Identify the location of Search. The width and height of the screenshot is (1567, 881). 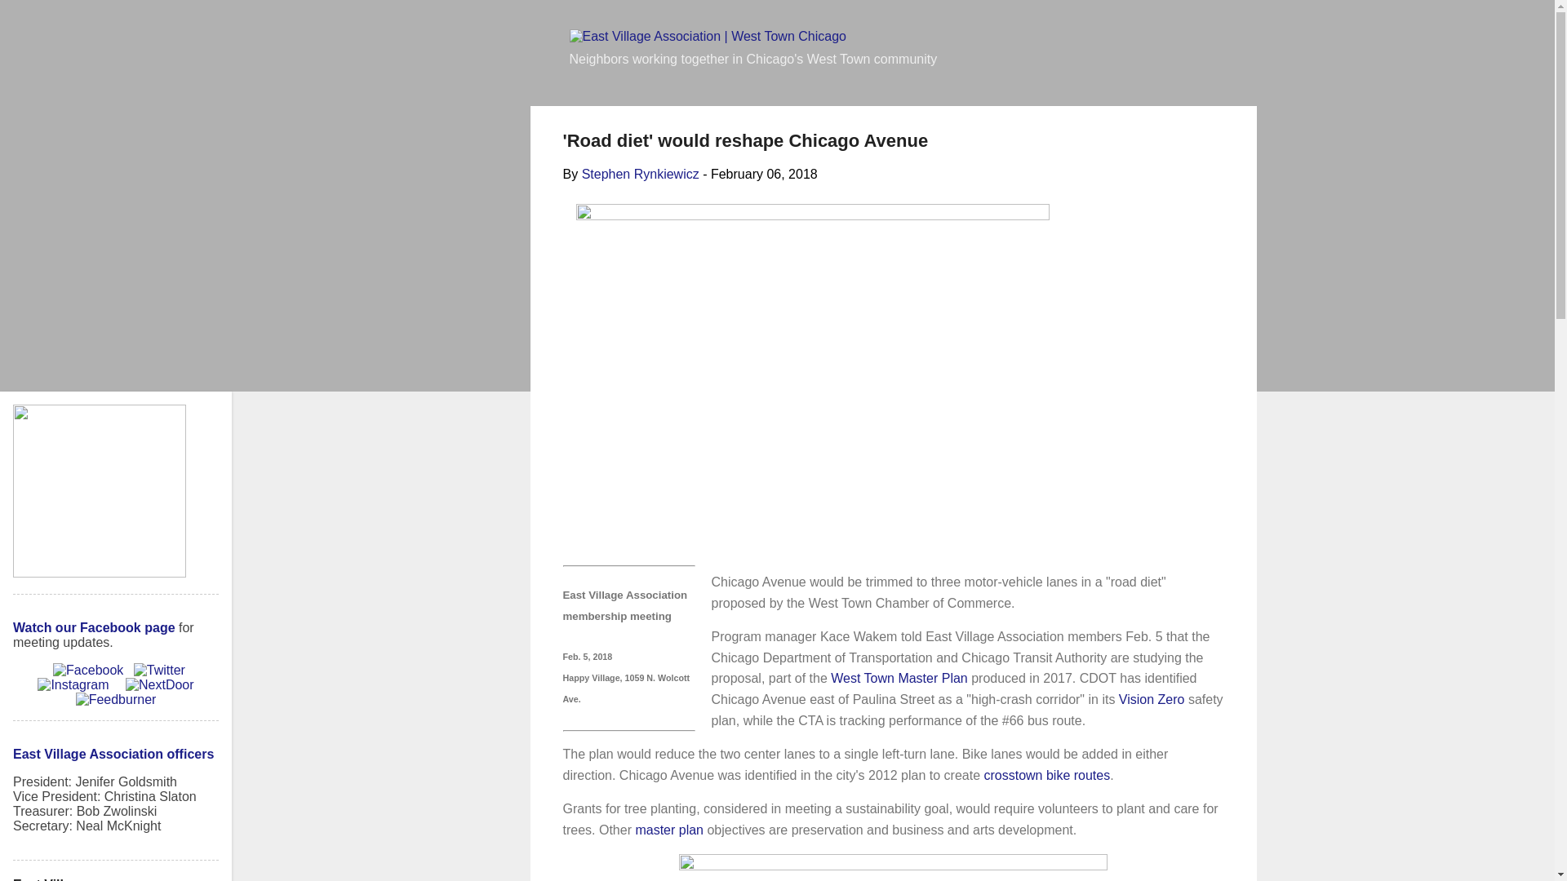
(34, 20).